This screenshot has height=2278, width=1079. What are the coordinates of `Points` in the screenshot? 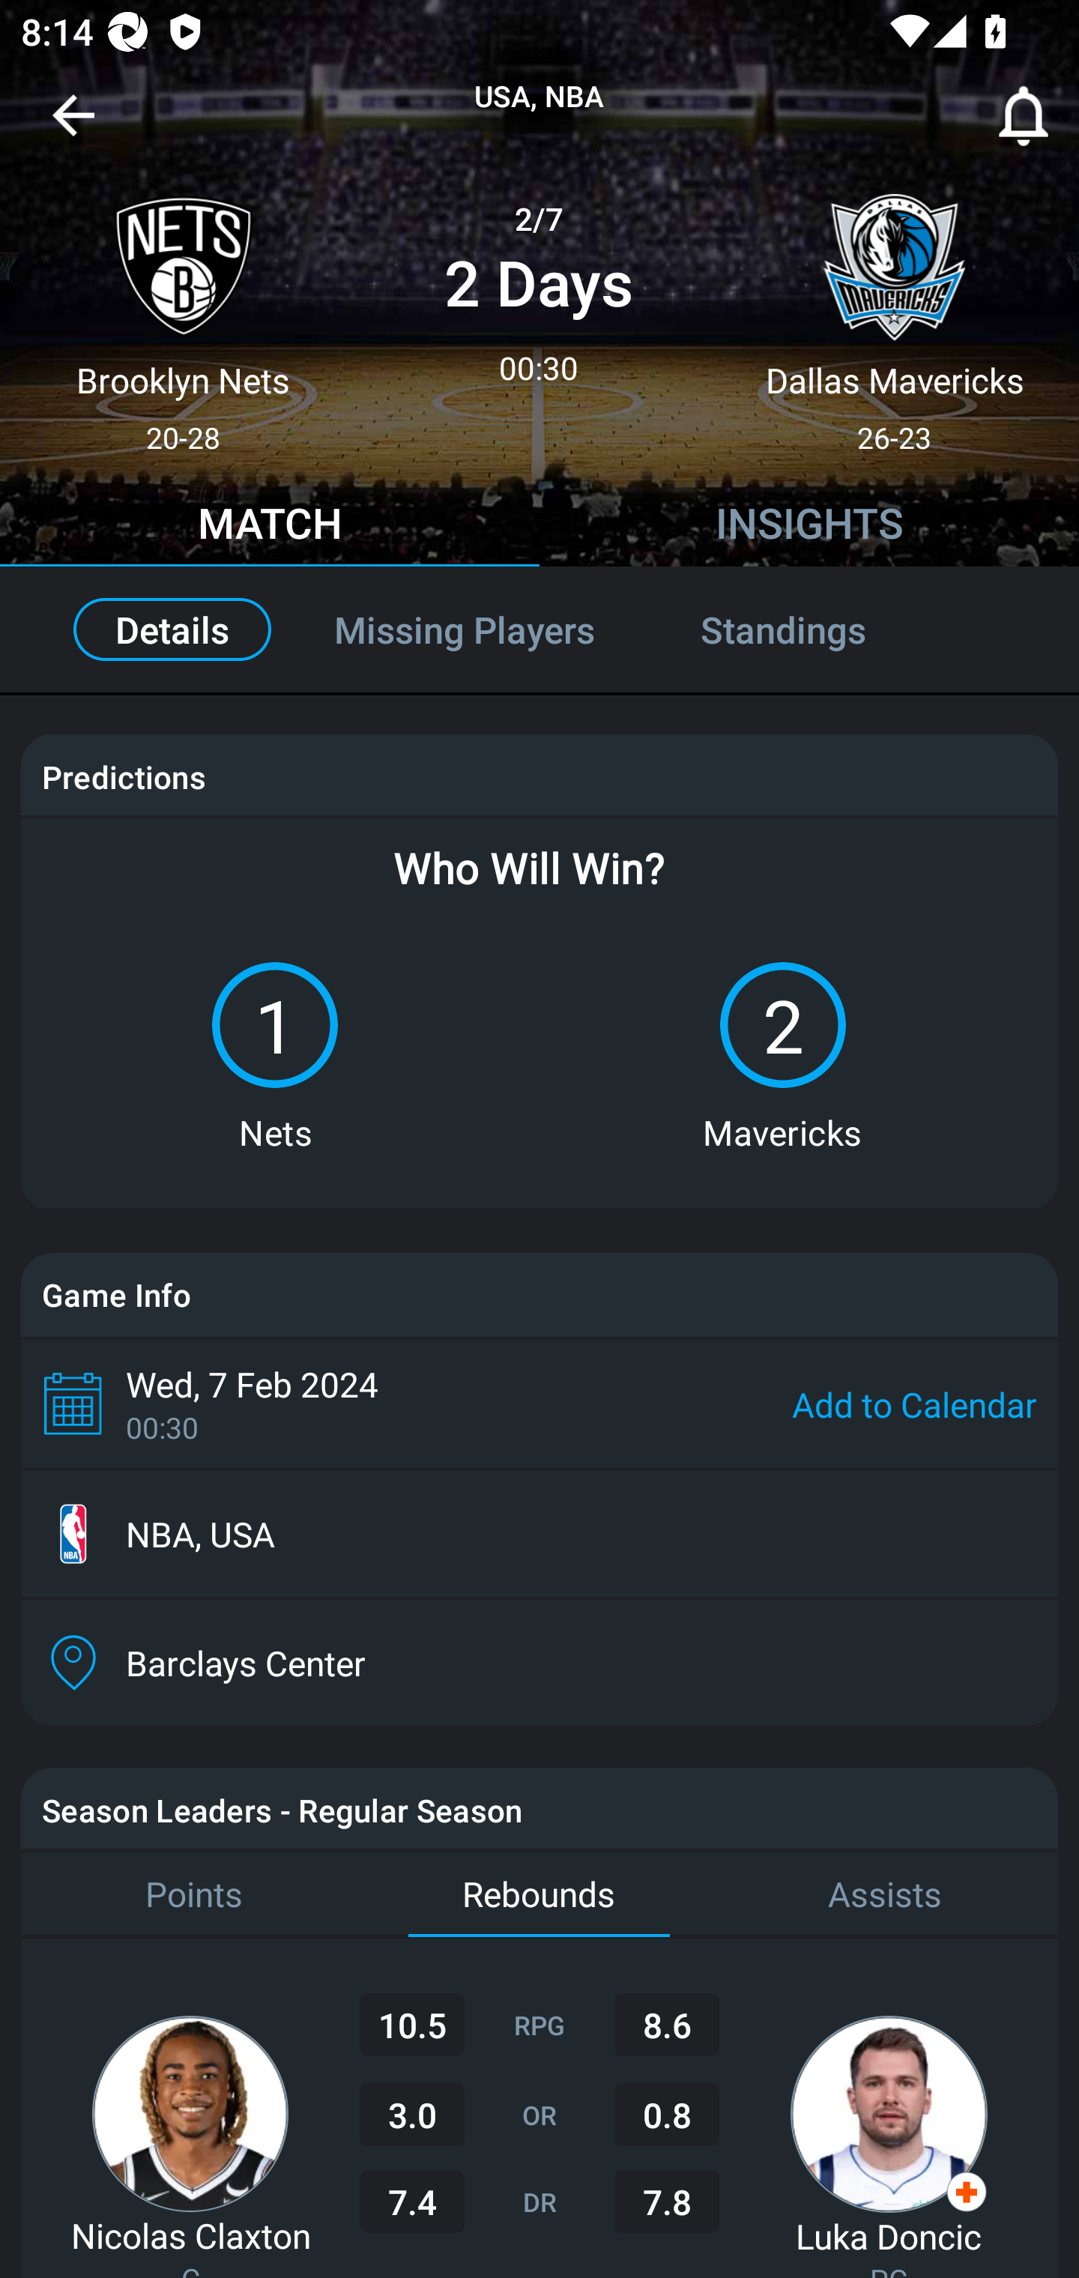 It's located at (193, 1894).